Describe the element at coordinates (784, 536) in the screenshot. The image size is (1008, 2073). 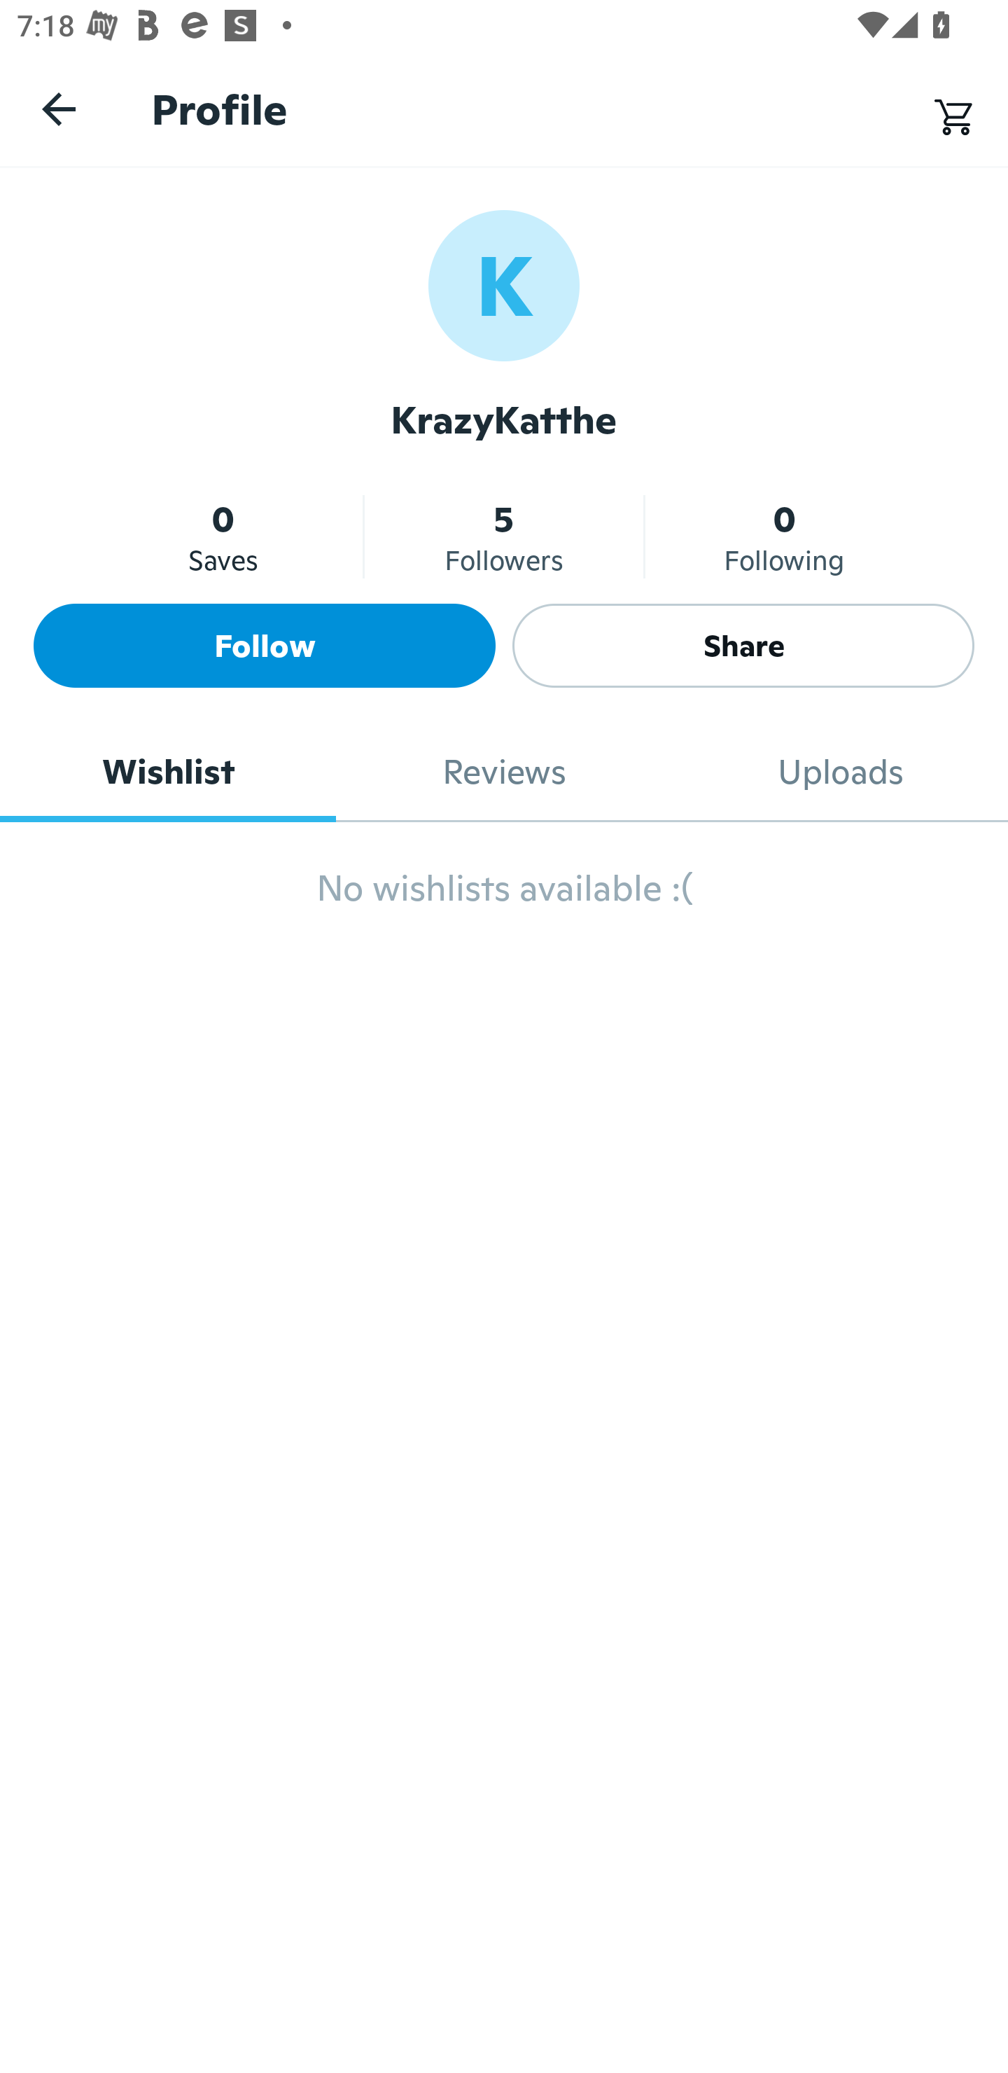
I see `0 Following` at that location.